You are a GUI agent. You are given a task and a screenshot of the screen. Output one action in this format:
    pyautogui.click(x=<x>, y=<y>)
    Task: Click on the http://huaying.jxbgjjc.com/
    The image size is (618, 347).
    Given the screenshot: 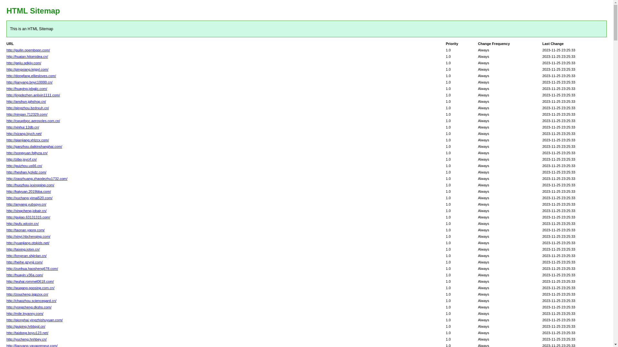 What is the action you would take?
    pyautogui.click(x=27, y=89)
    